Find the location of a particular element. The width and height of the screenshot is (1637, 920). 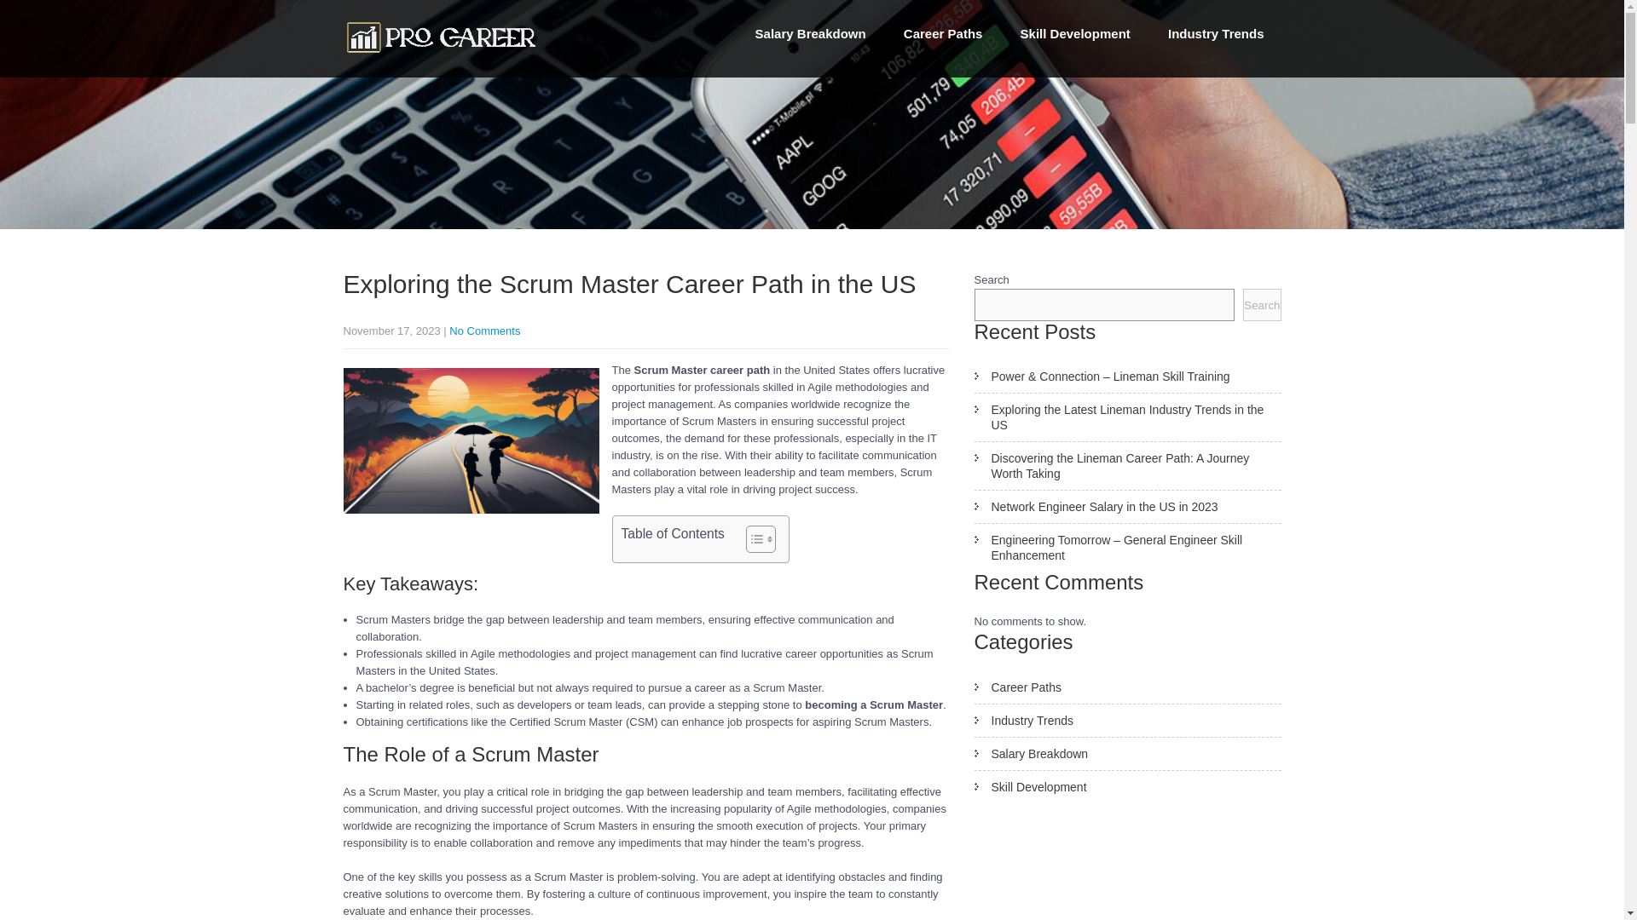

Industry Trends is located at coordinates (1127, 721).